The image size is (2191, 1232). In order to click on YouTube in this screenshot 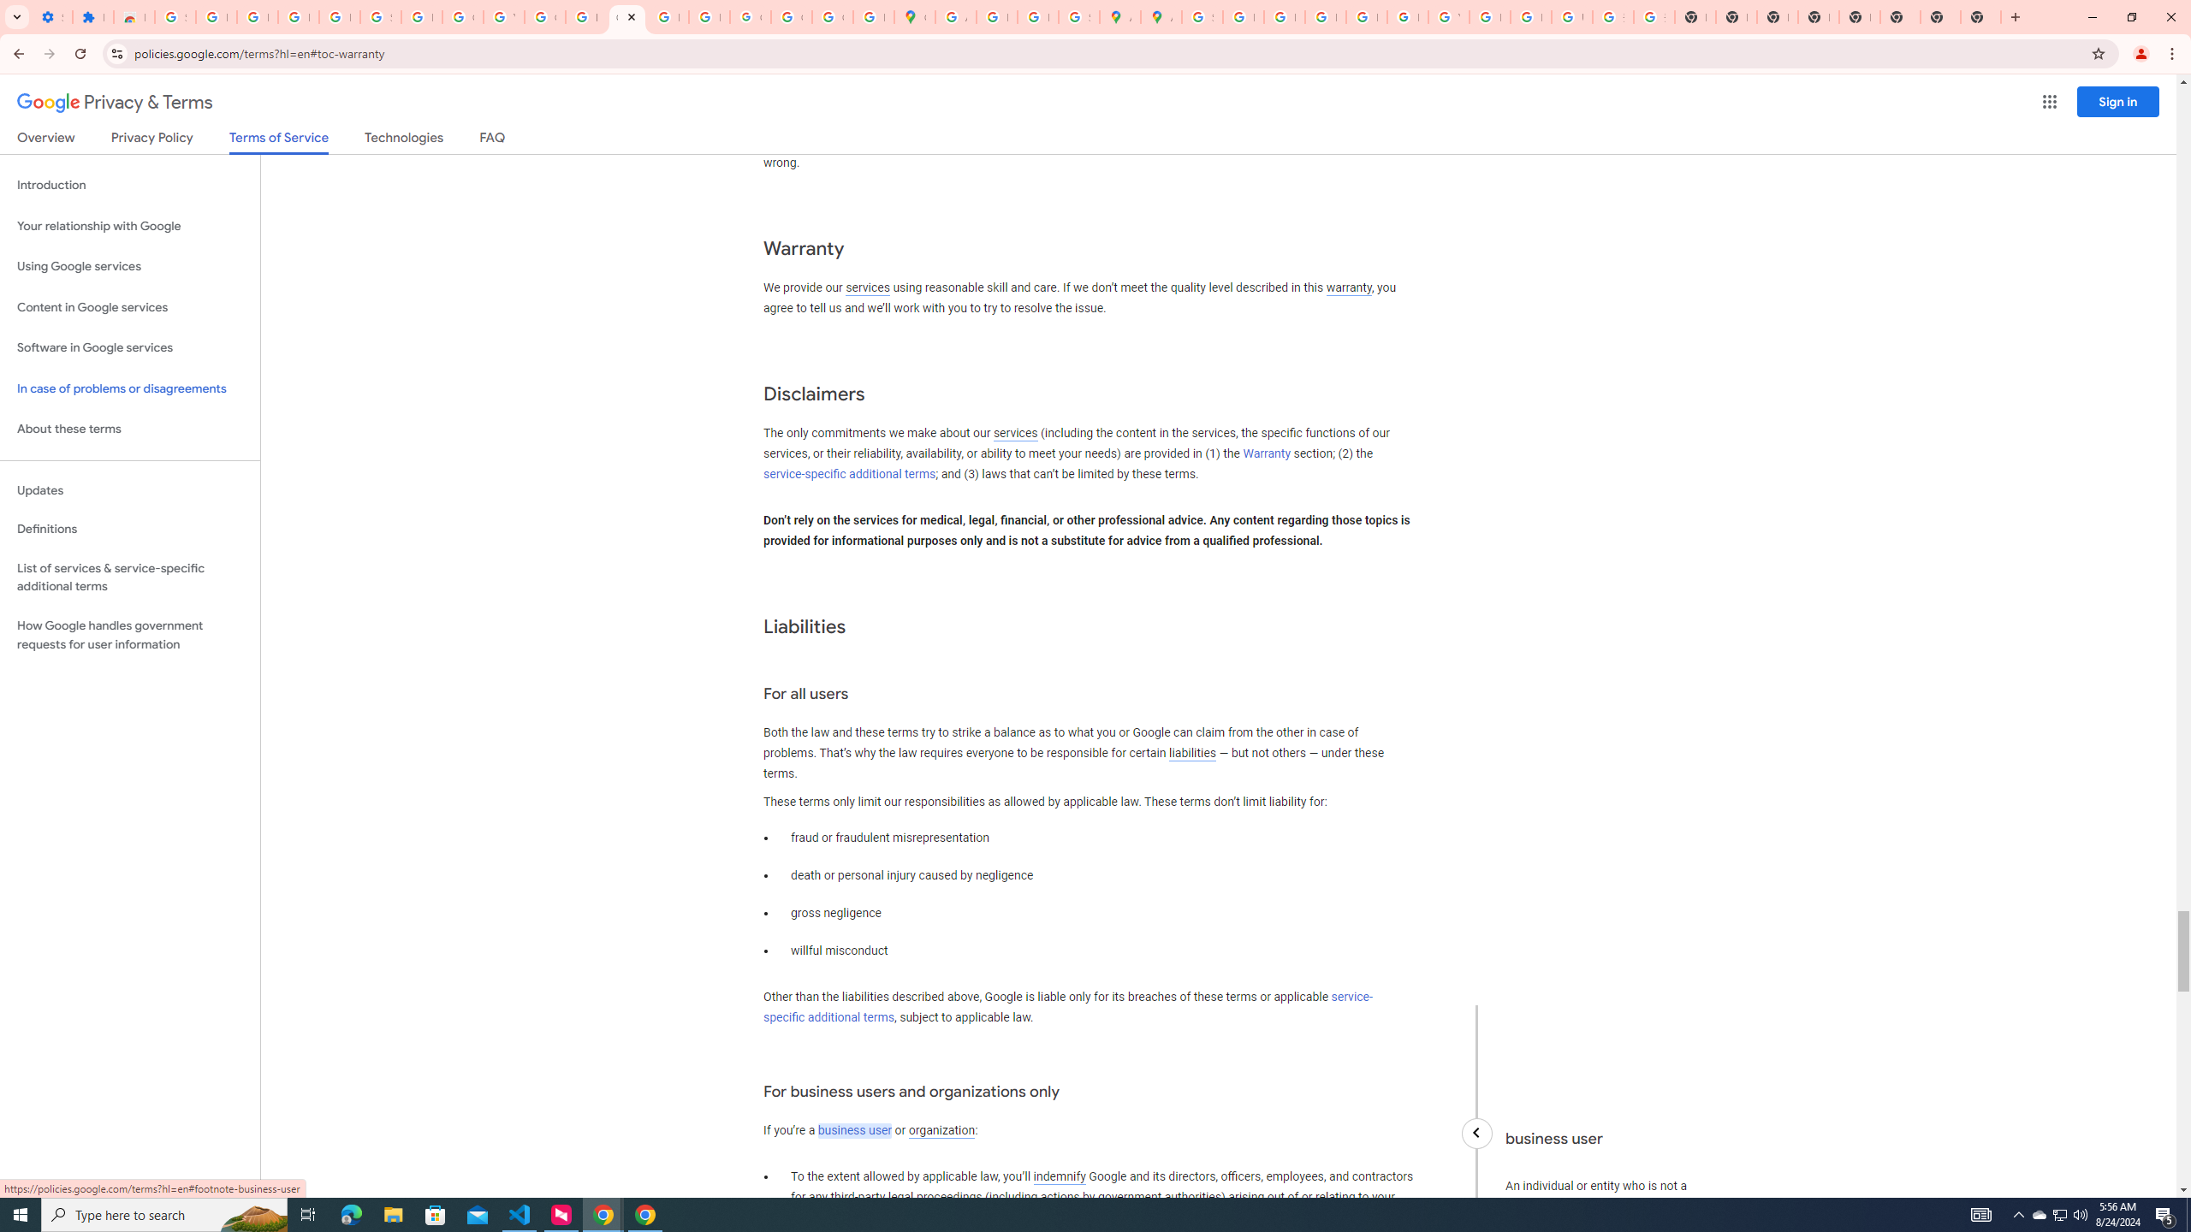, I will do `click(503, 17)`.